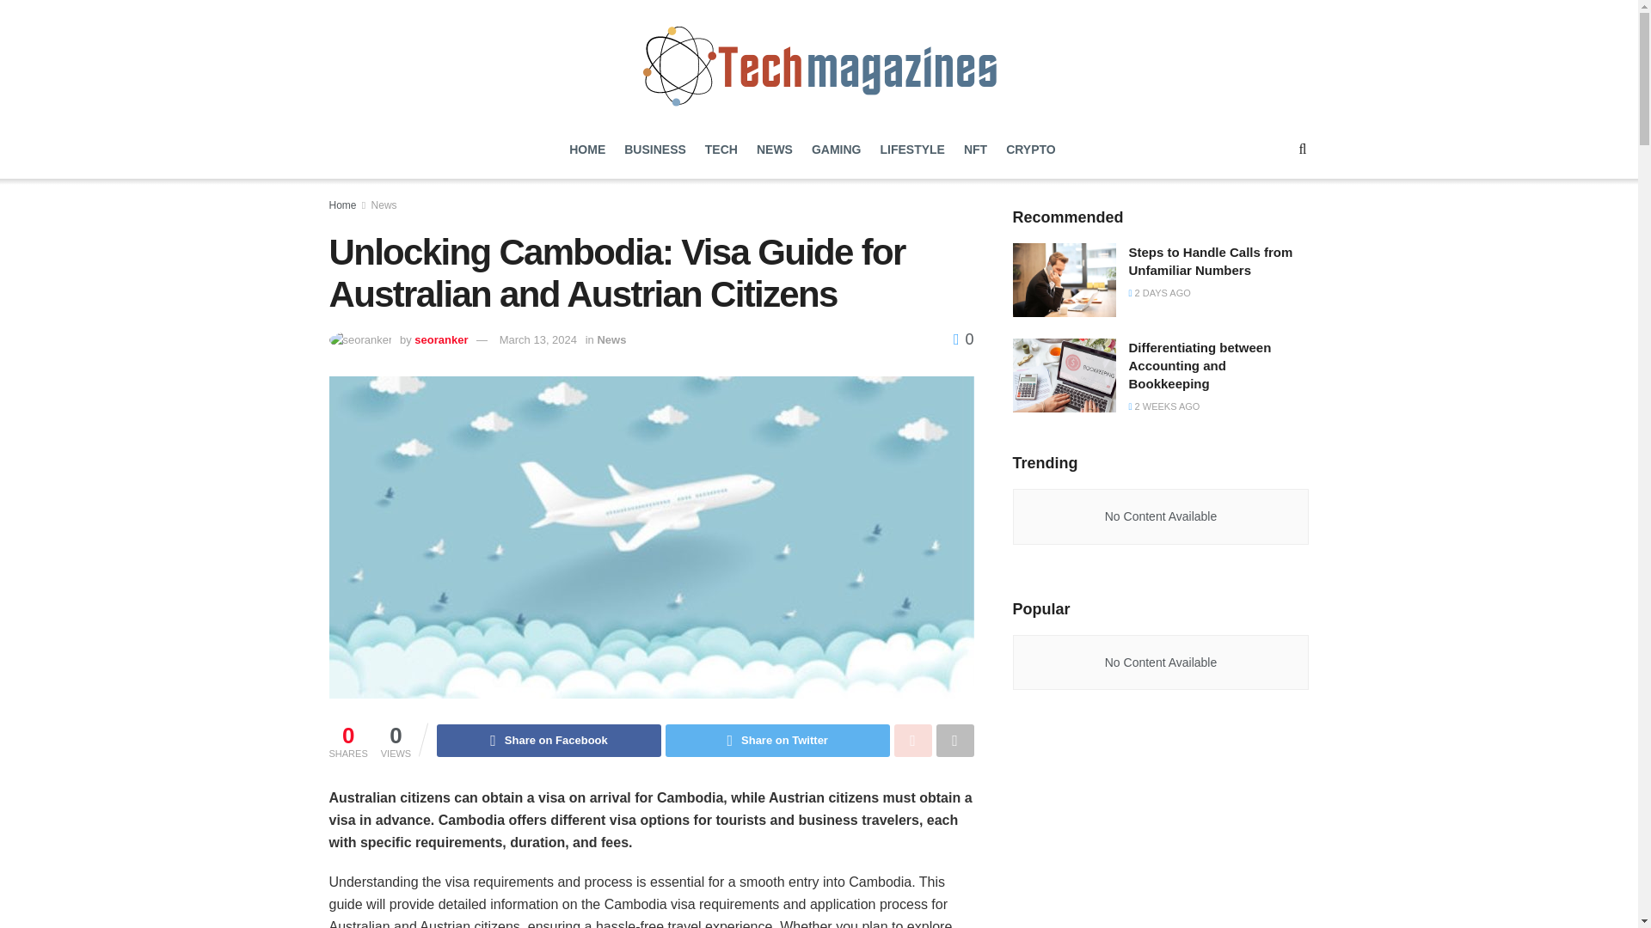 This screenshot has height=928, width=1651. I want to click on Home, so click(342, 205).